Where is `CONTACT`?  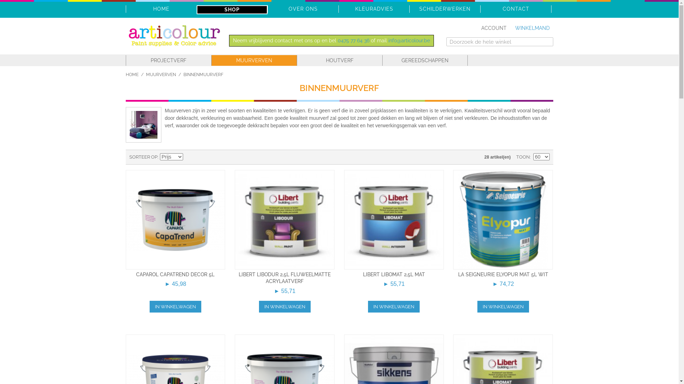 CONTACT is located at coordinates (516, 9).